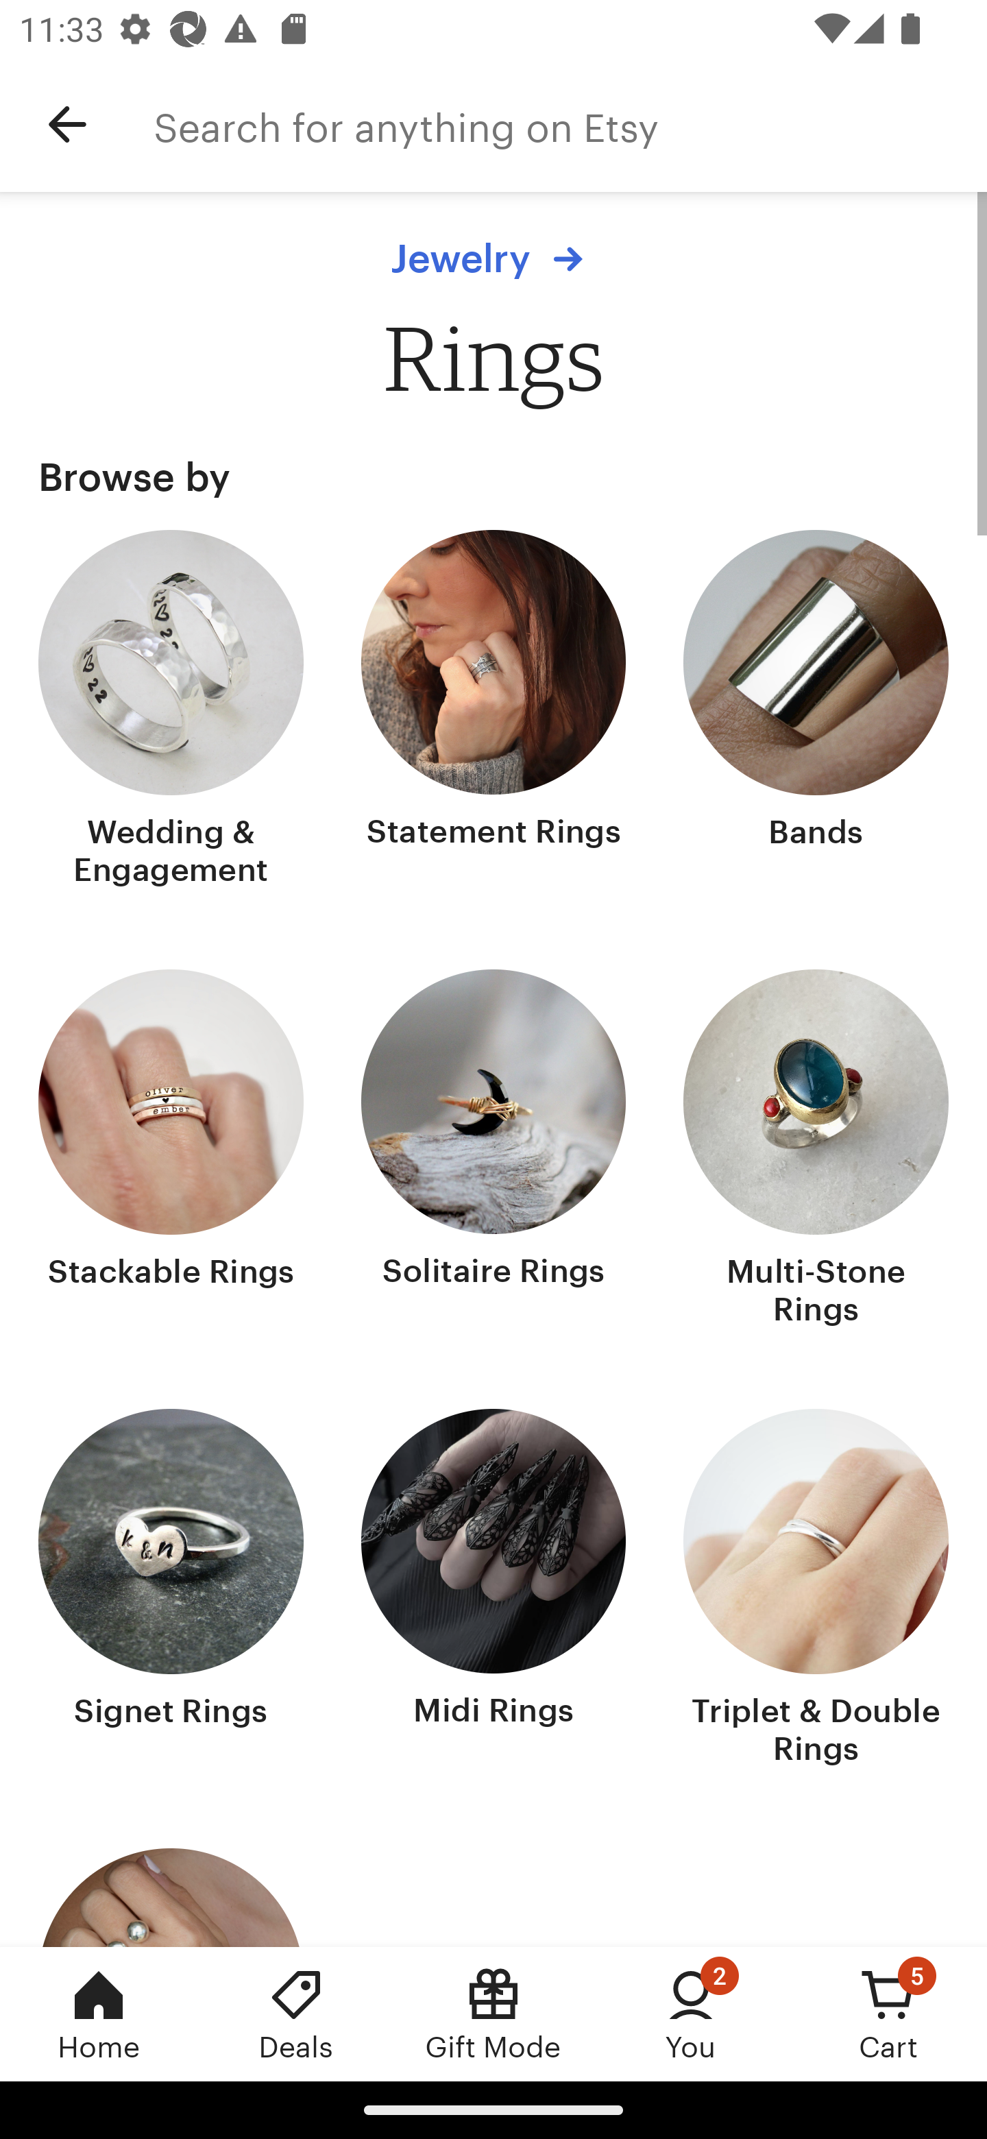 Image resolution: width=987 pixels, height=2139 pixels. Describe the element at coordinates (171, 1150) in the screenshot. I see `Stackable Rings` at that location.